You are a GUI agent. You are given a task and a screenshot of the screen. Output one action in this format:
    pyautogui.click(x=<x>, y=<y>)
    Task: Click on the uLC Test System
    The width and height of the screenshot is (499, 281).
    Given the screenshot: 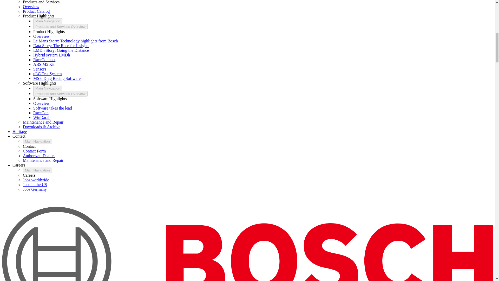 What is the action you would take?
    pyautogui.click(x=48, y=74)
    